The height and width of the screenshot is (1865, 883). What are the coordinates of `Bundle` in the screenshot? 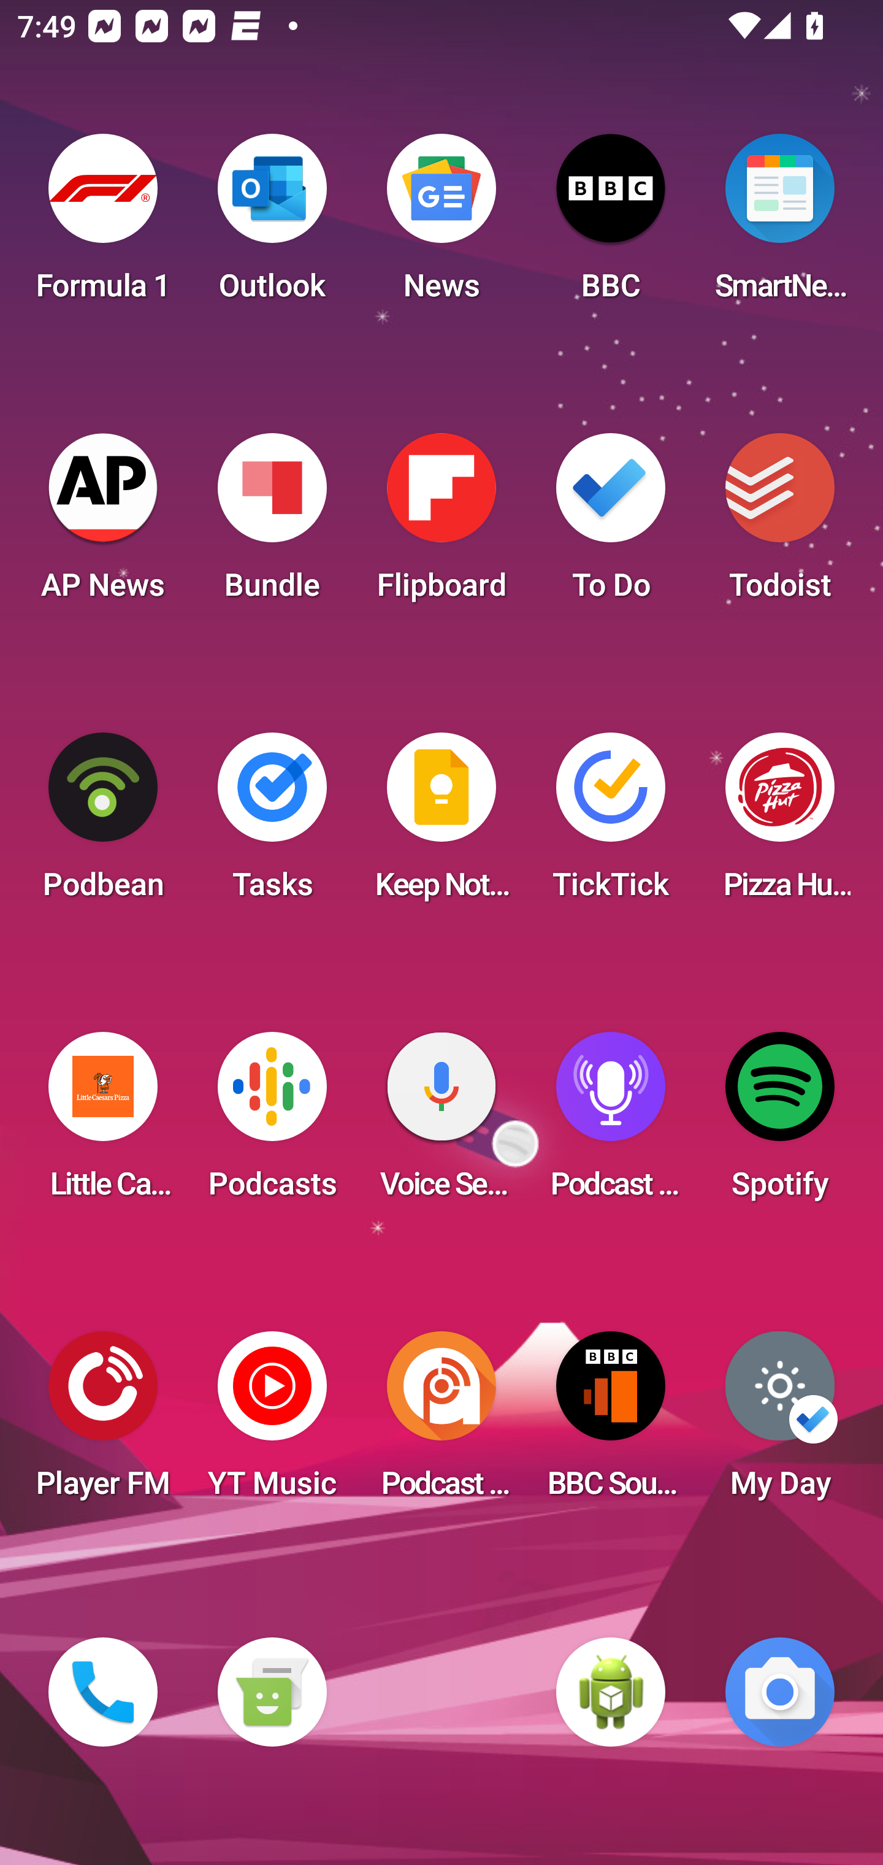 It's located at (272, 524).